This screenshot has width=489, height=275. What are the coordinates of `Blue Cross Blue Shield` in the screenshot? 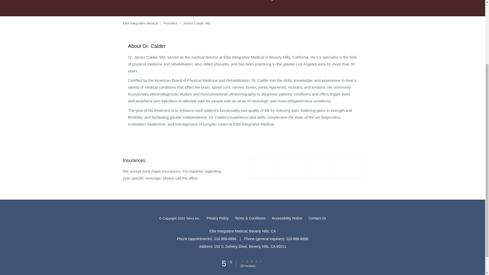 It's located at (292, 168).